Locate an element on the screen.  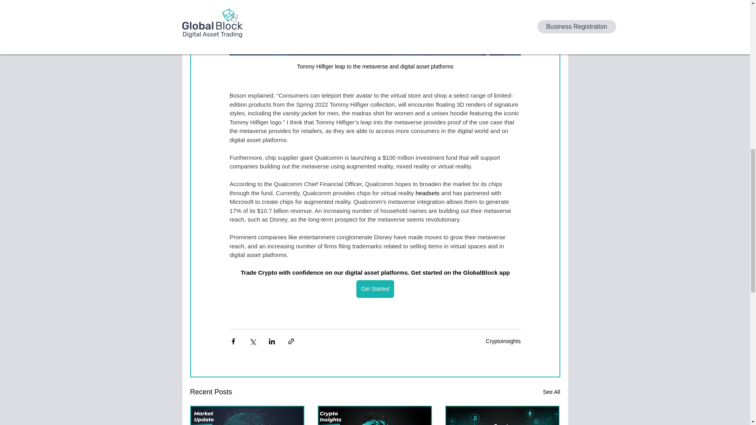
Get Started is located at coordinates (375, 289).